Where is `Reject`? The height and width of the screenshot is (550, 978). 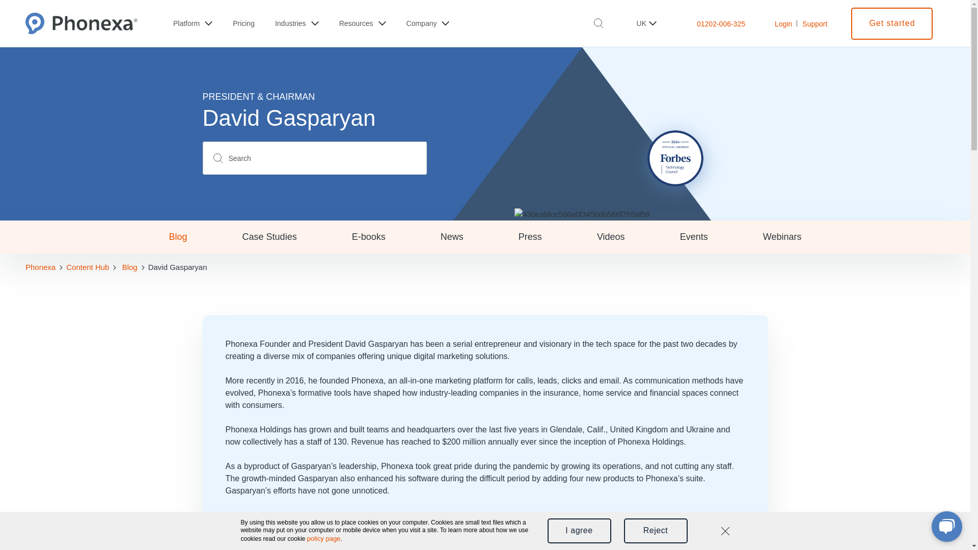 Reject is located at coordinates (655, 531).